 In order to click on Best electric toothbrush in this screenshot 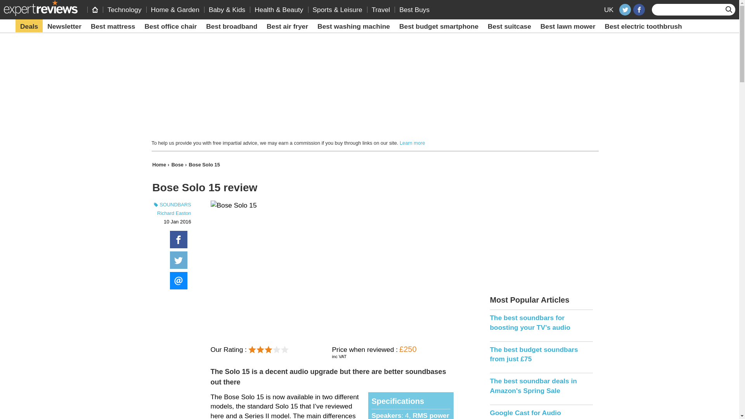, I will do `click(643, 26)`.